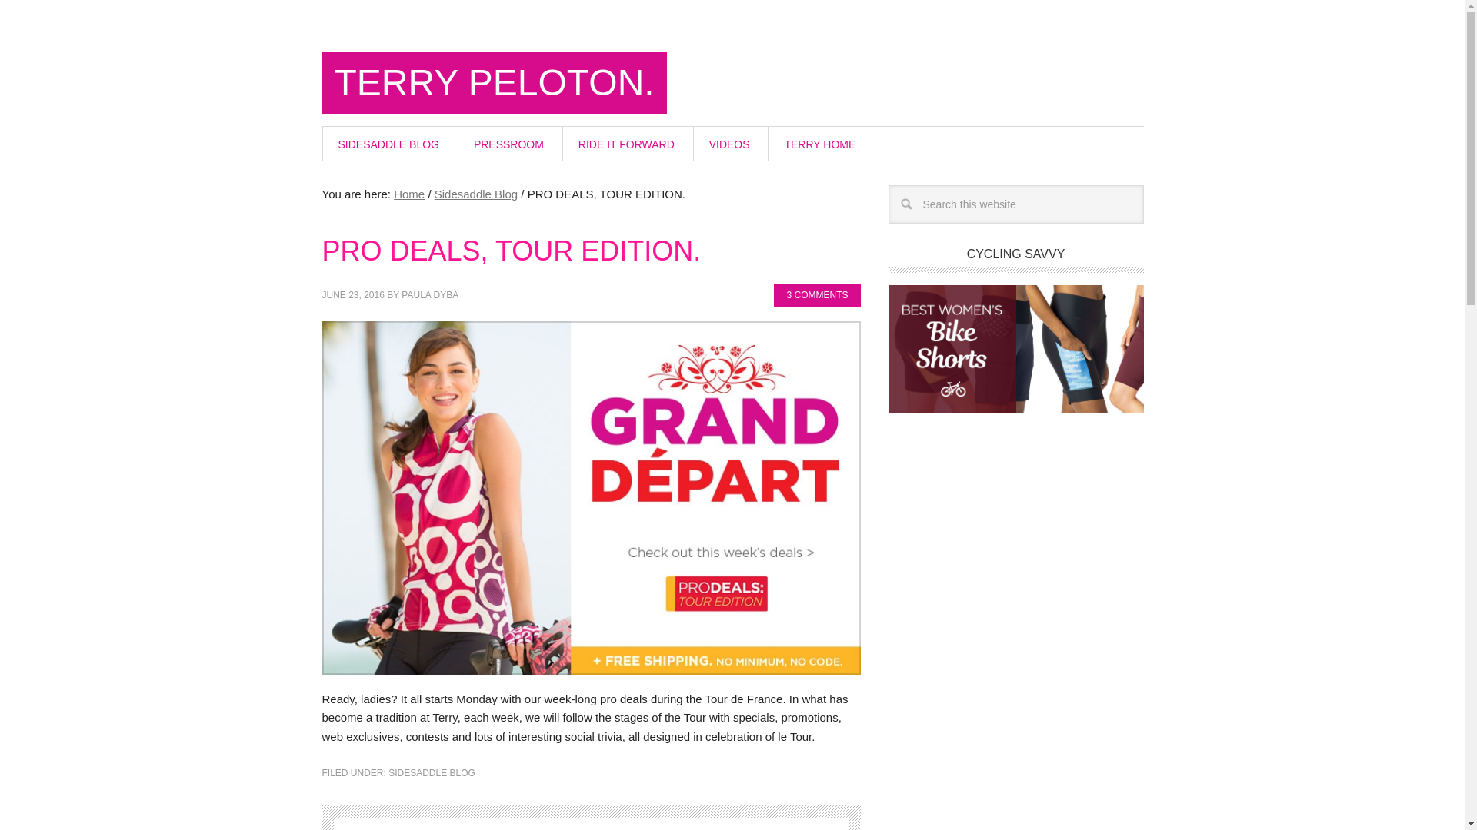 The image size is (1477, 830). Describe the element at coordinates (409, 194) in the screenshot. I see `Home` at that location.